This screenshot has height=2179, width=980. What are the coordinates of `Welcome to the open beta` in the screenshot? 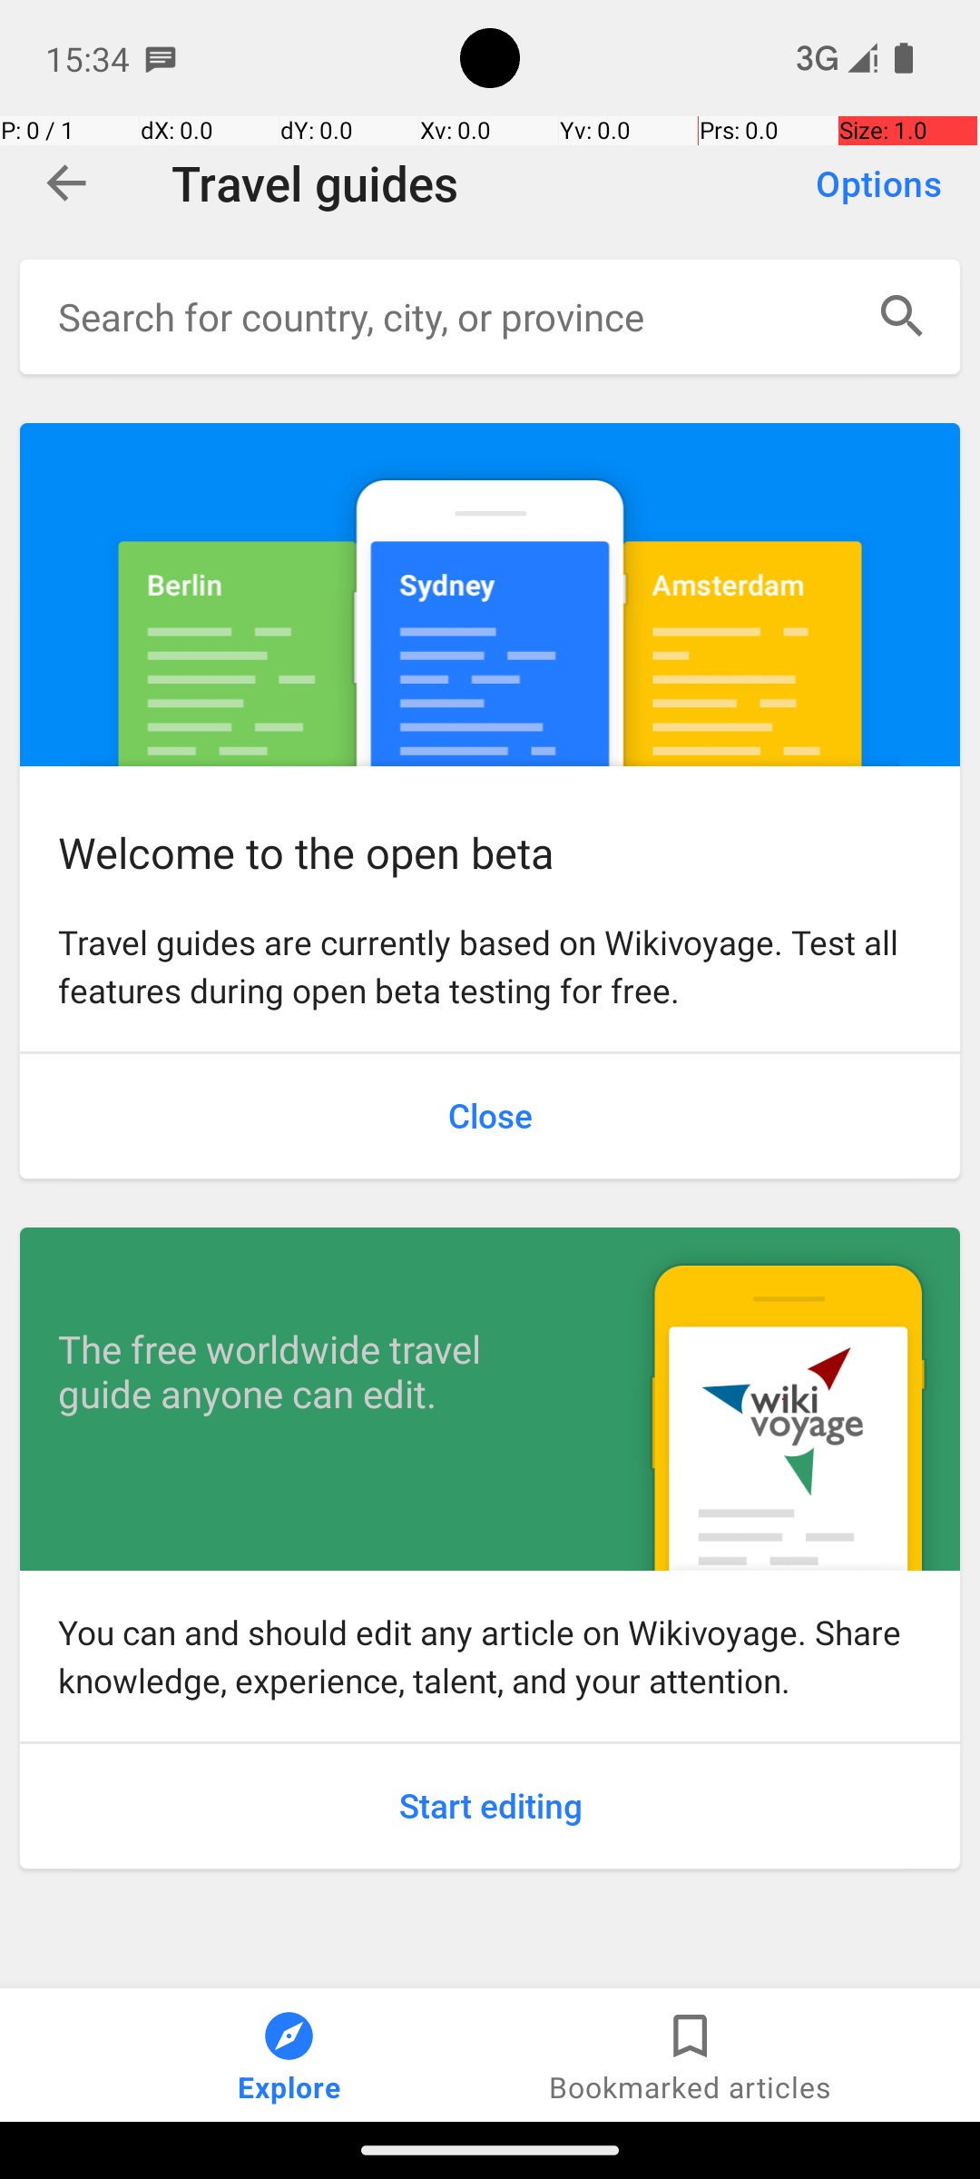 It's located at (490, 594).